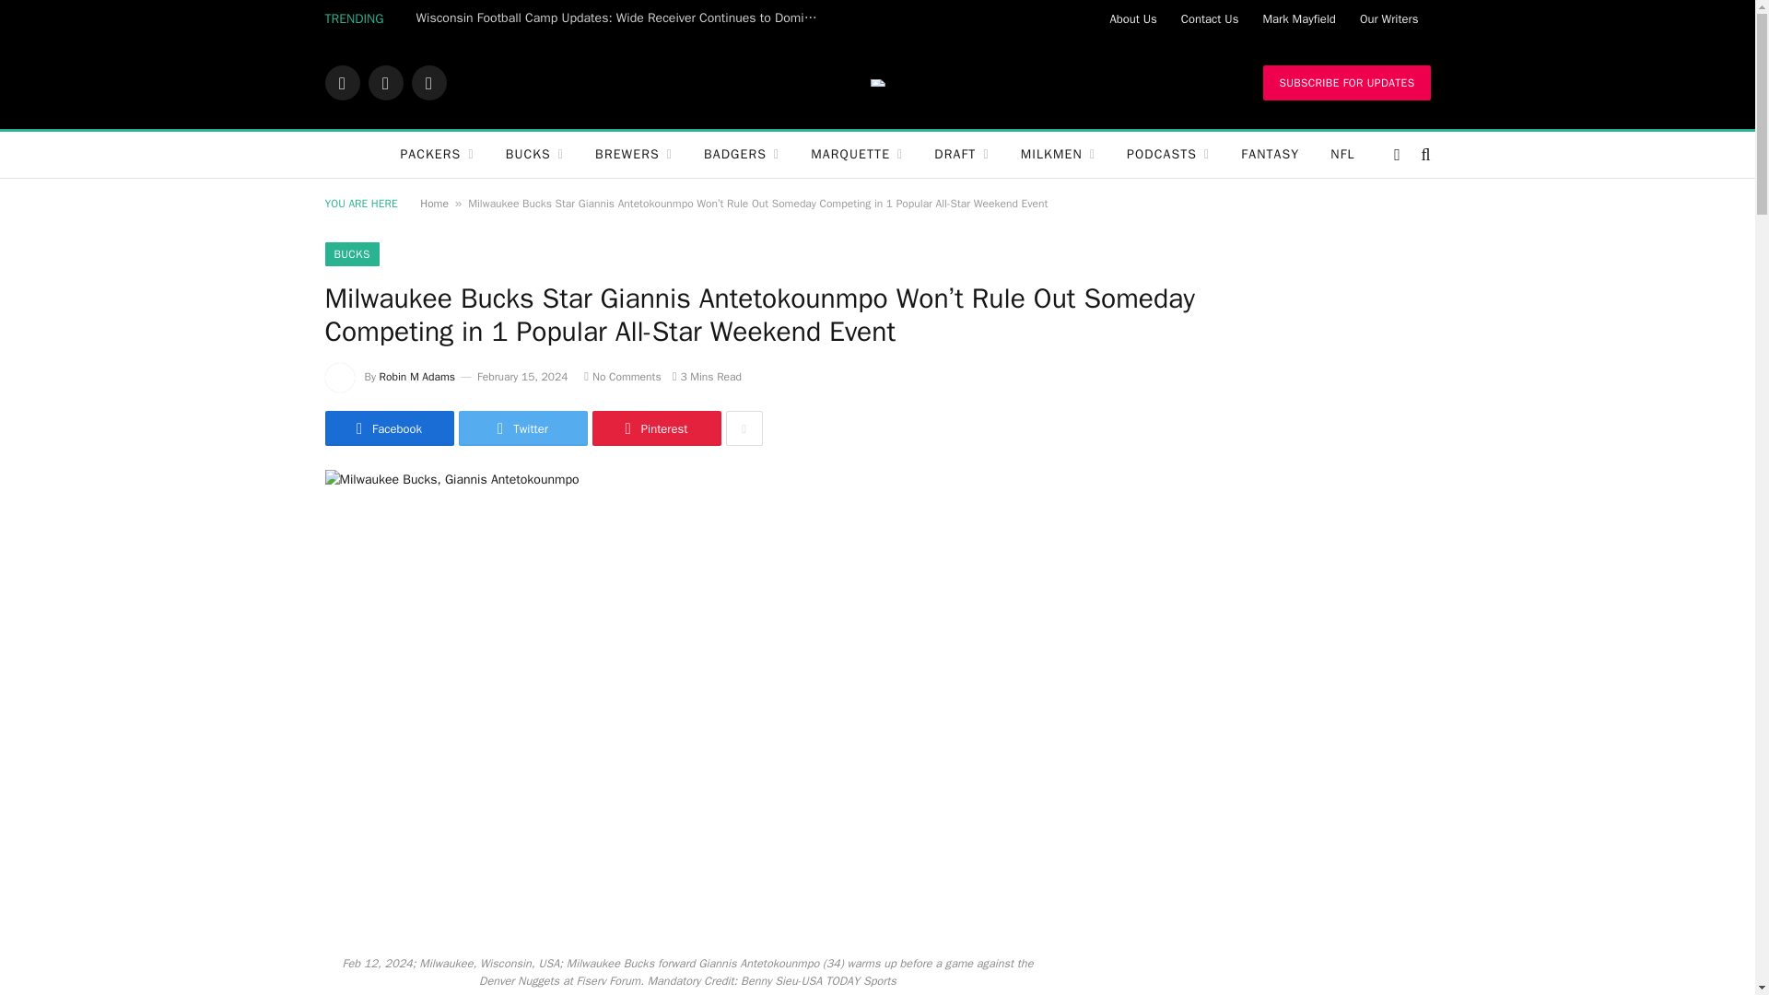 The height and width of the screenshot is (995, 1769). I want to click on BUCKS, so click(534, 155).